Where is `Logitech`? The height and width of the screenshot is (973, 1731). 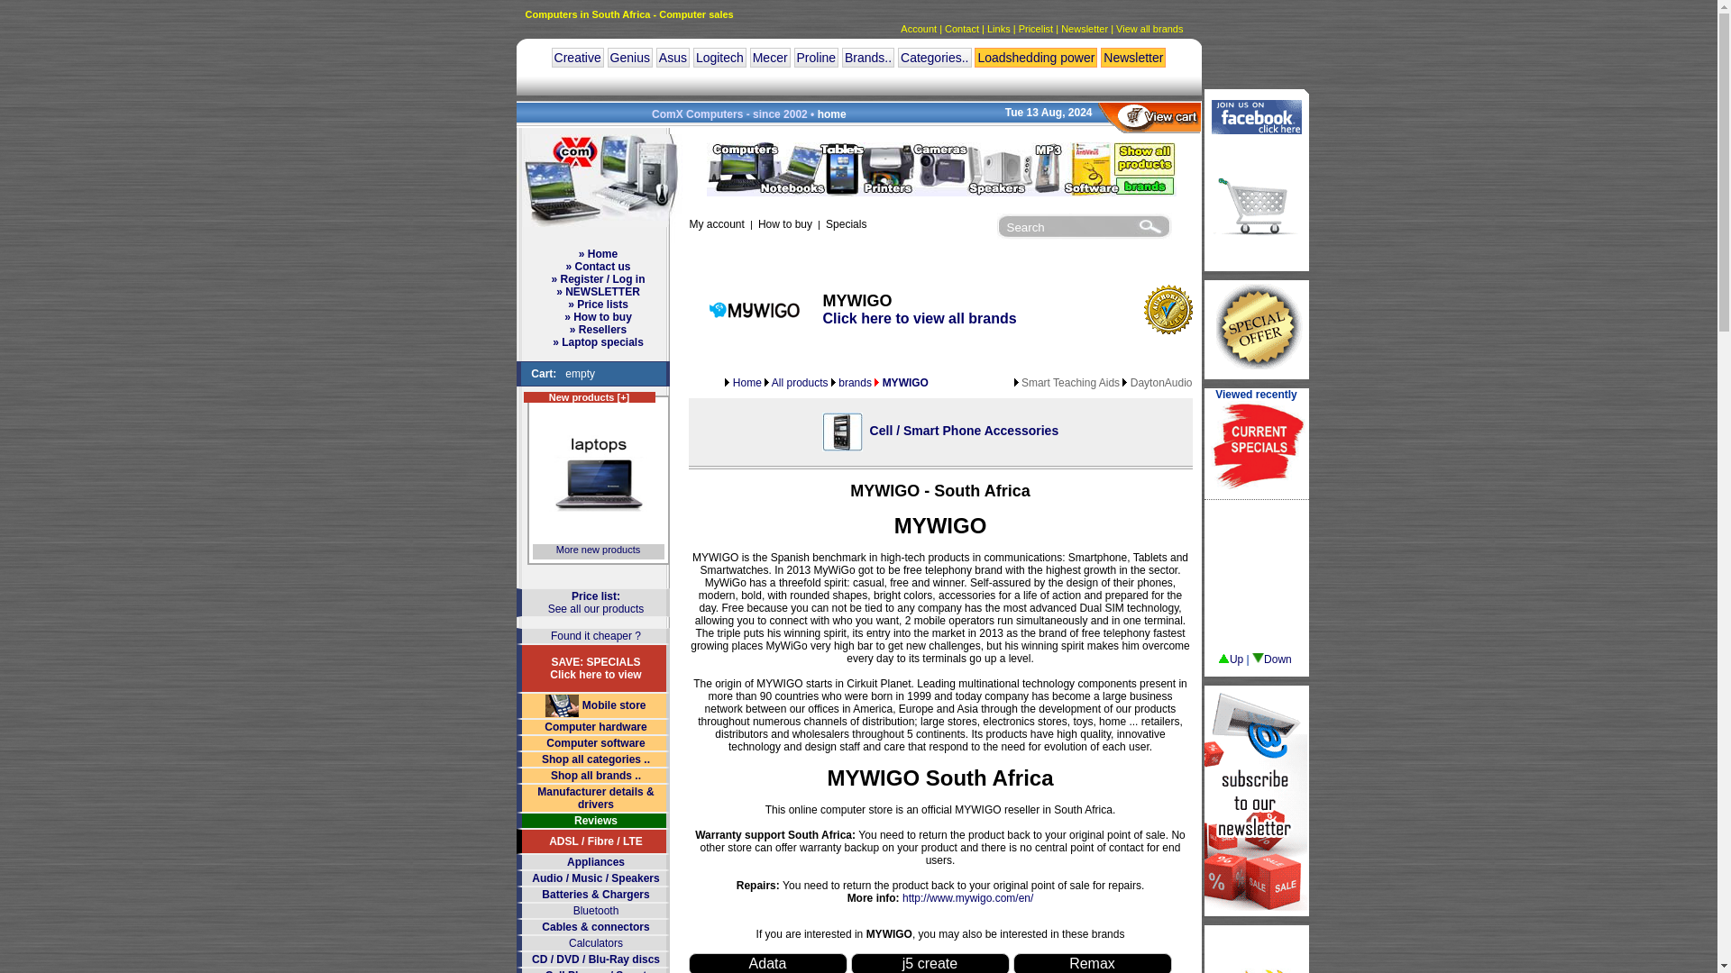
Logitech is located at coordinates (719, 57).